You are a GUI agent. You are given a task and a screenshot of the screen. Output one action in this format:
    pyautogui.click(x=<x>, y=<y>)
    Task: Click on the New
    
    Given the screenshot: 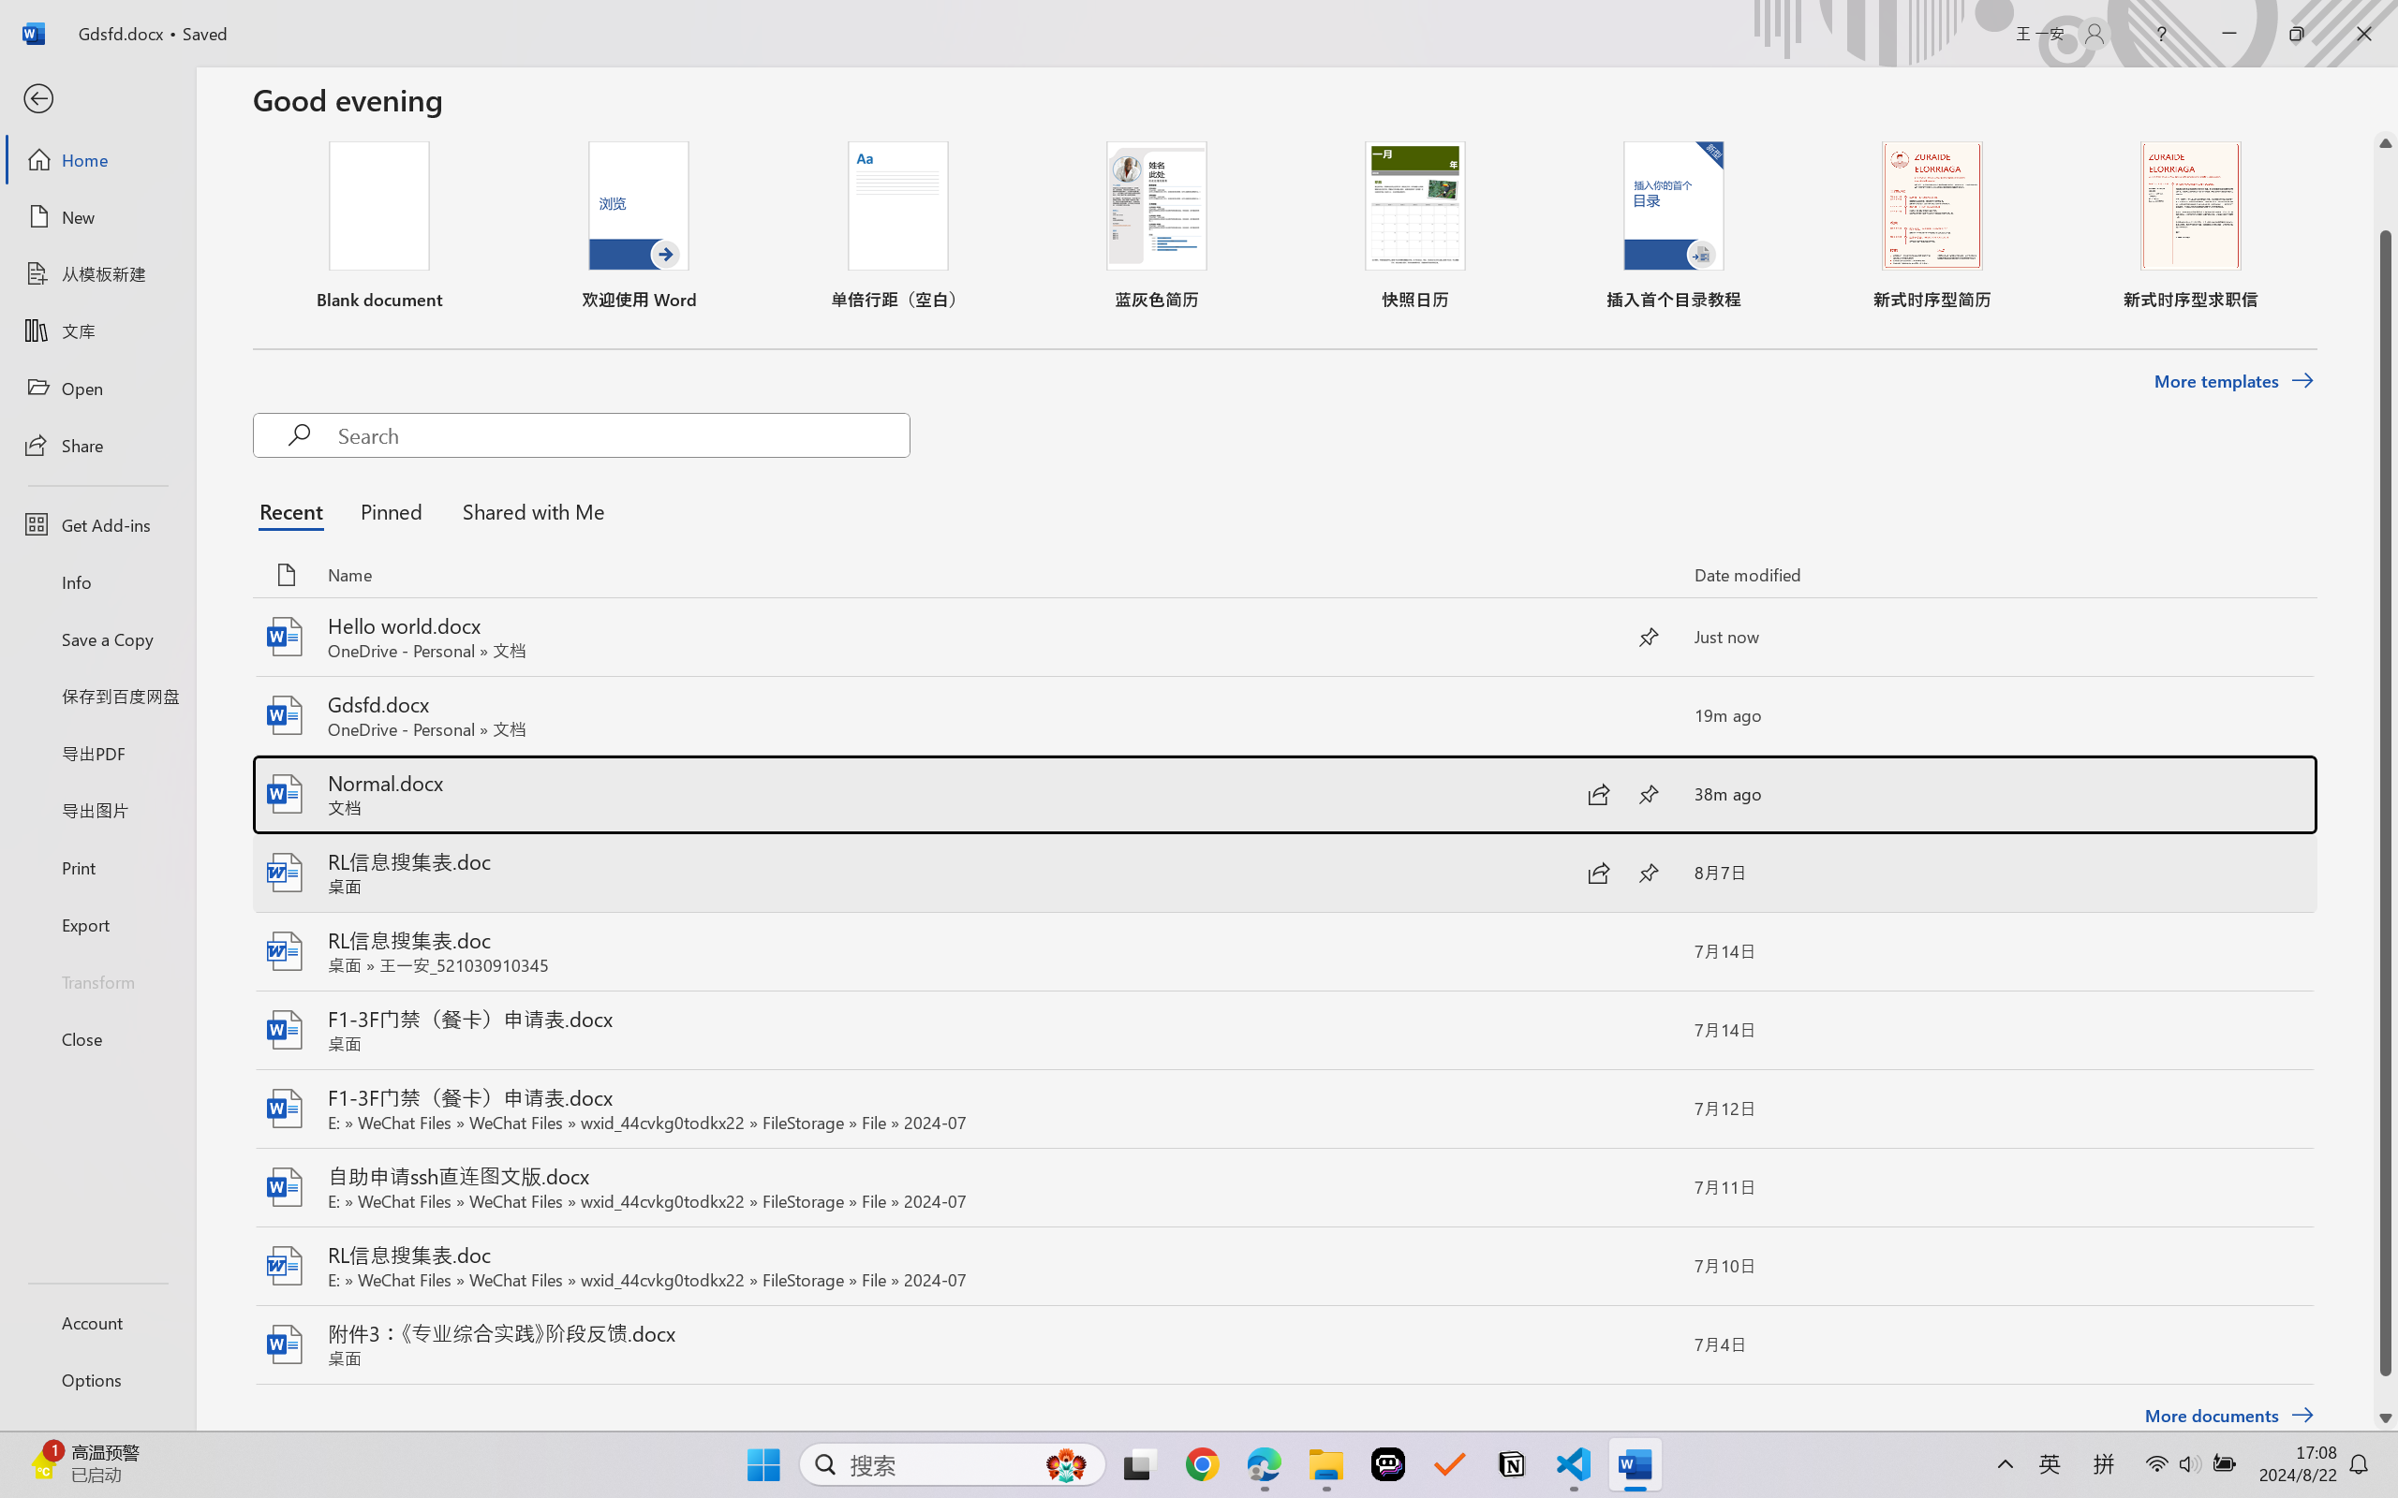 What is the action you would take?
    pyautogui.click(x=97, y=217)
    